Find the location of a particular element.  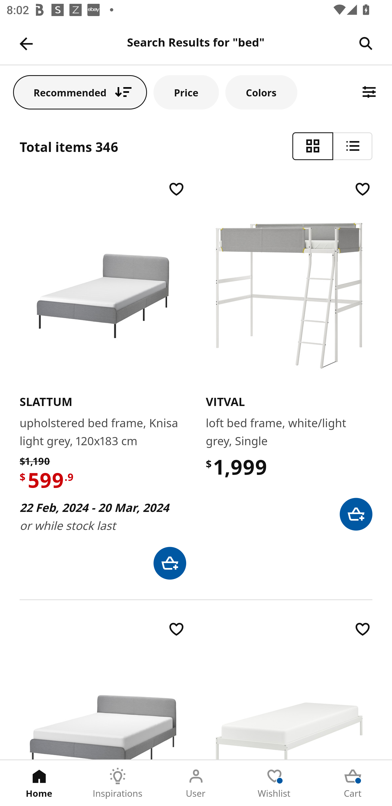

Price is located at coordinates (186, 92).